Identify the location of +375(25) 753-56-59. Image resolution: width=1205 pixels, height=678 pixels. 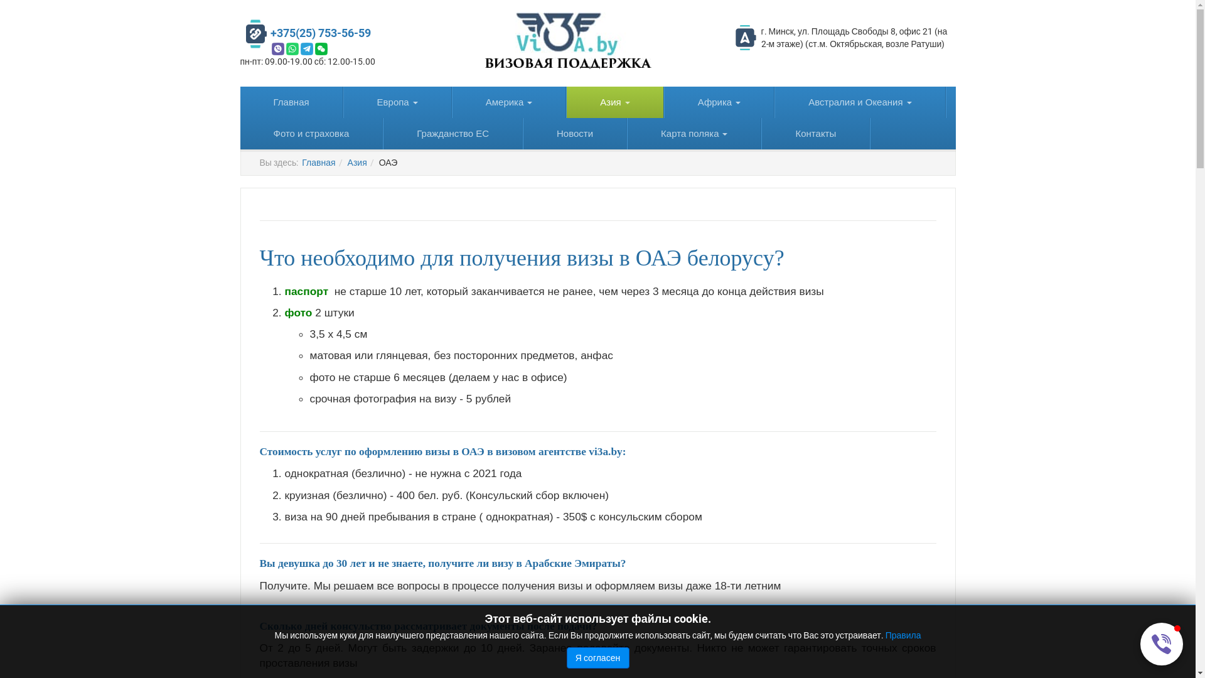
(320, 33).